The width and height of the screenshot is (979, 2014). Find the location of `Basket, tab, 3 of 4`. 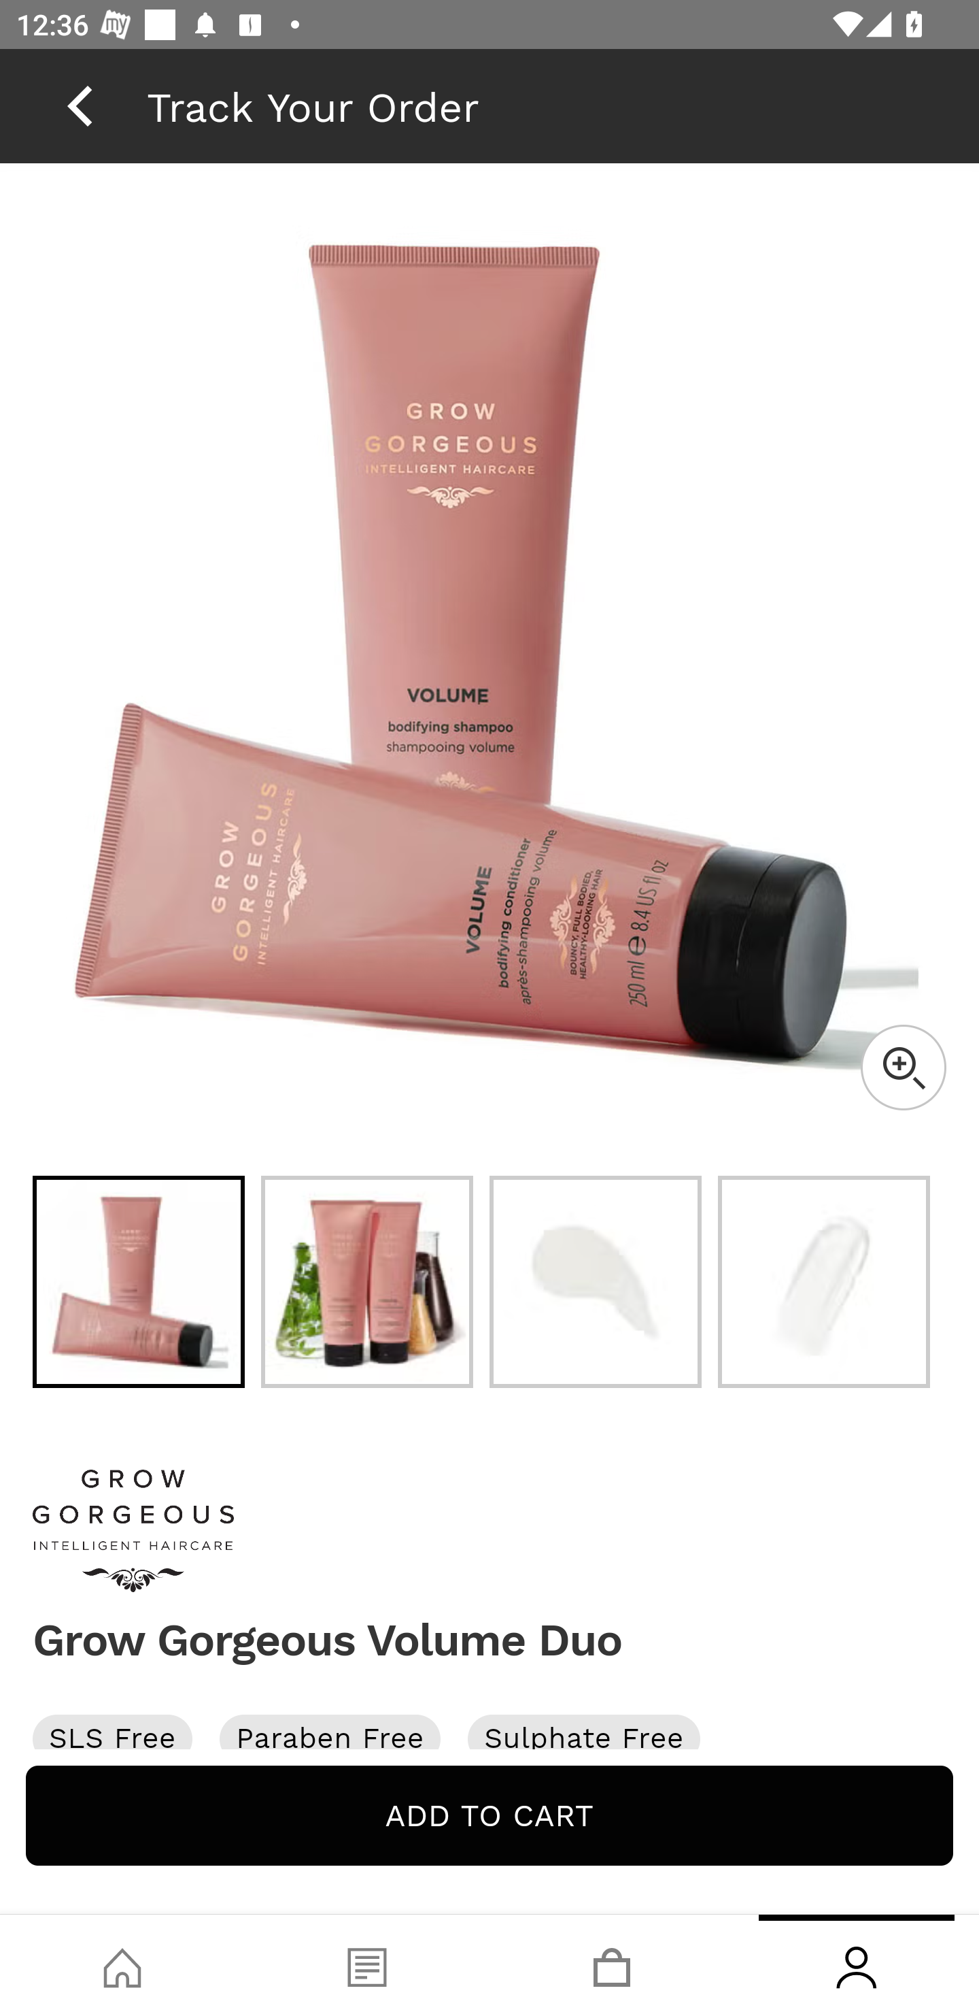

Basket, tab, 3 of 4 is located at coordinates (612, 1964).